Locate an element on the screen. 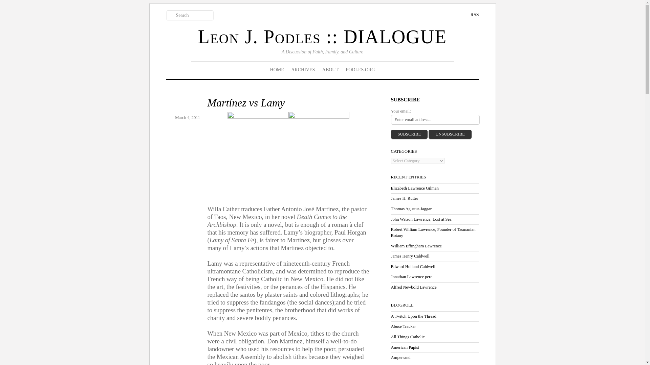 The image size is (650, 365). James H. Rutter is located at coordinates (404, 198).